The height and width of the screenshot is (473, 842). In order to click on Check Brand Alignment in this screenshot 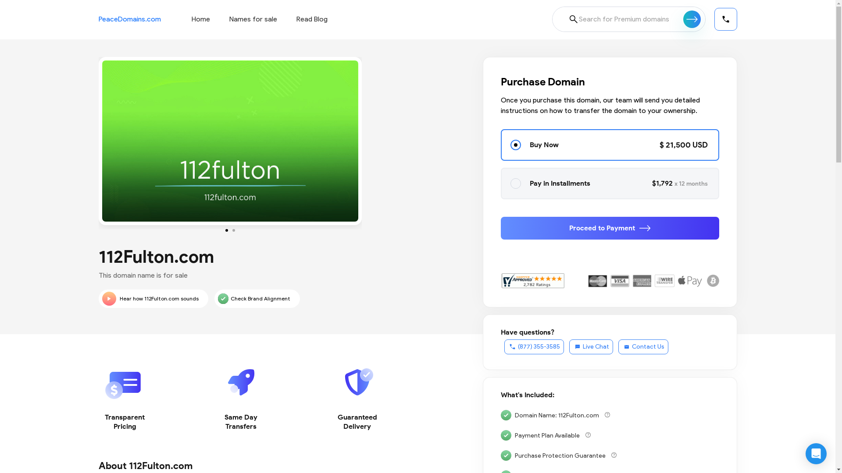, I will do `click(257, 299)`.